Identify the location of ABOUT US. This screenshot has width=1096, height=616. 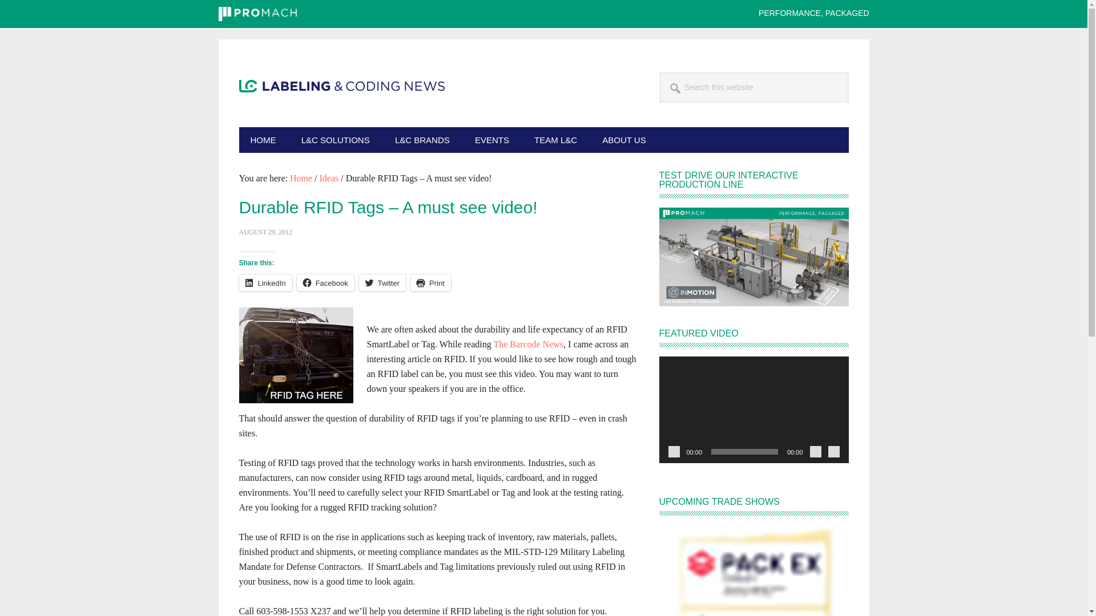
(623, 139).